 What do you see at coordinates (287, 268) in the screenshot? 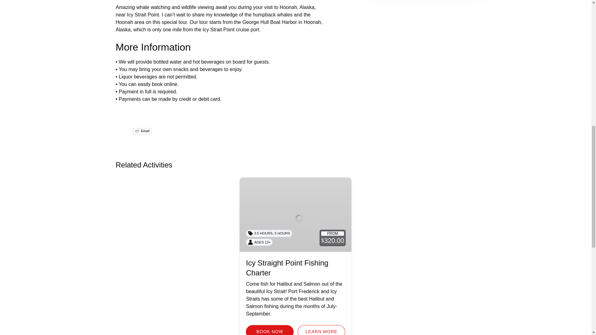
I see `Icy Straight Point Fishing Charter` at bounding box center [287, 268].